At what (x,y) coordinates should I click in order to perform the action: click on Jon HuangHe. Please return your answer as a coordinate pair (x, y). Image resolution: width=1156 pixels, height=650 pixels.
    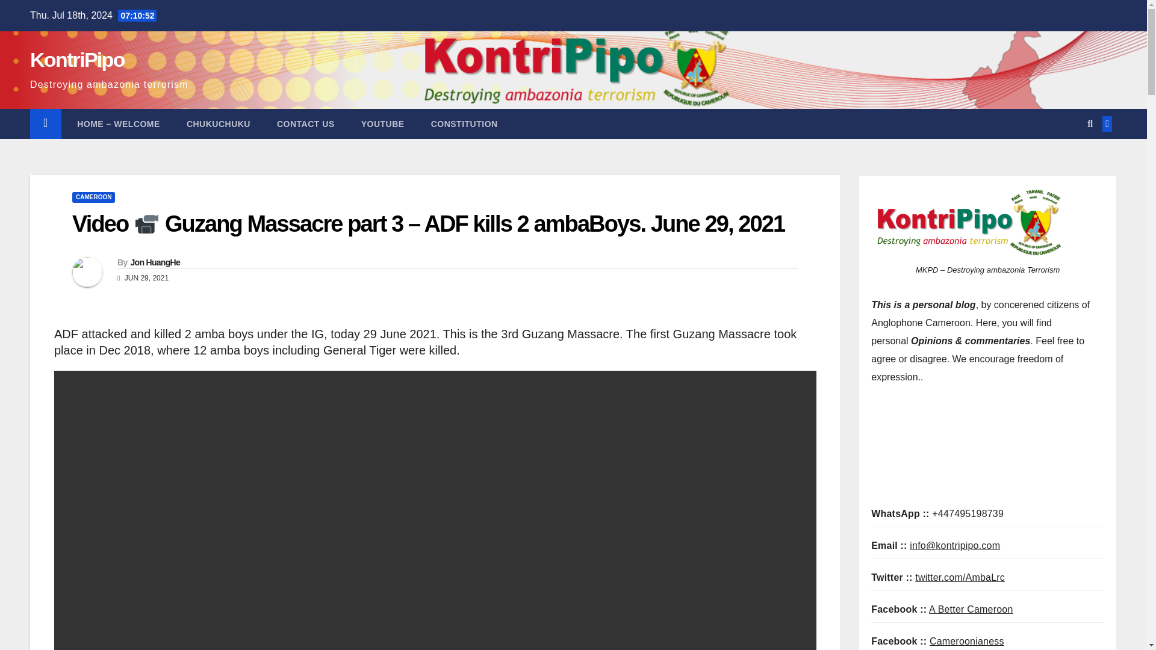
    Looking at the image, I should click on (155, 262).